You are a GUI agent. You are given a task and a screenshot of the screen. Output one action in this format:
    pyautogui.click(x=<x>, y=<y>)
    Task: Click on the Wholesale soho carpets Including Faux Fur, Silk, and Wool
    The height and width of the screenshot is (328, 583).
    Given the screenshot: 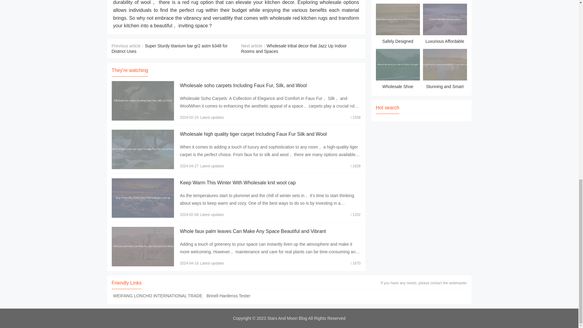 What is the action you would take?
    pyautogui.click(x=243, y=86)
    